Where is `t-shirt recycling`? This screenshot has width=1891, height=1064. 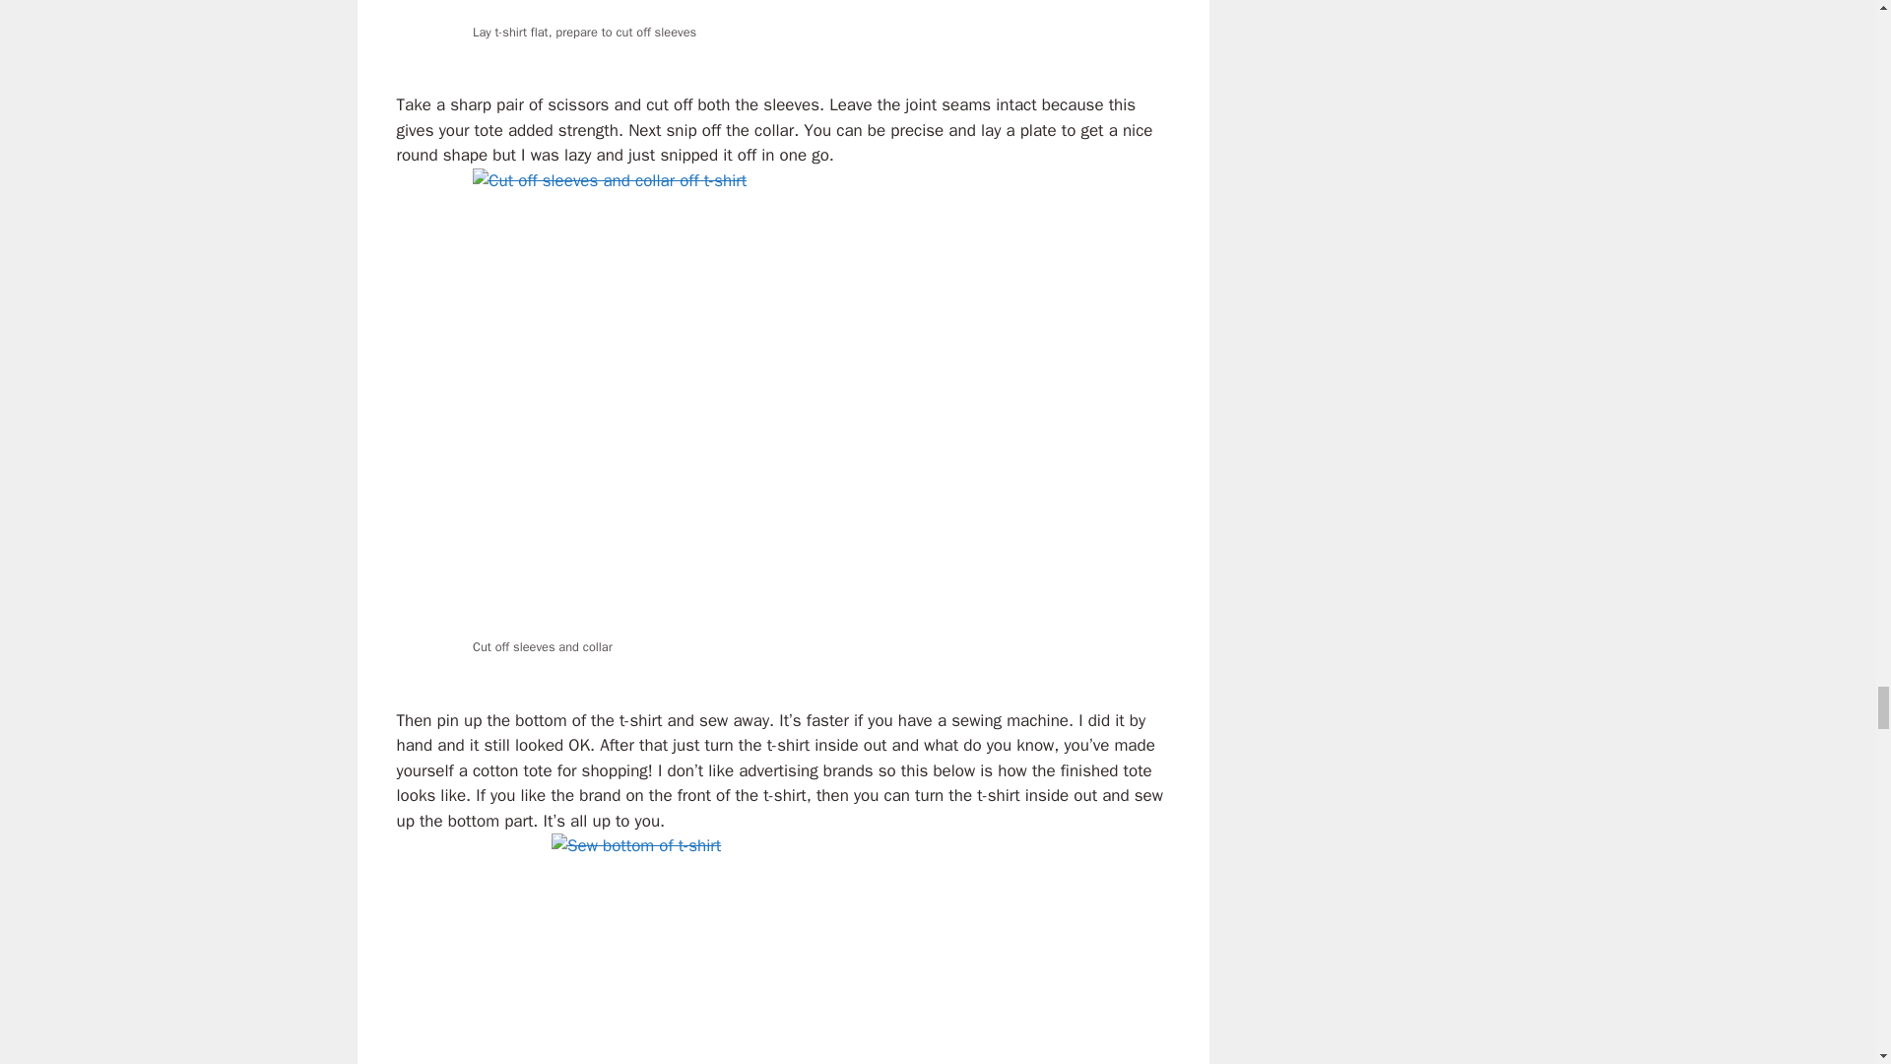 t-shirt recycling is located at coordinates (782, 948).